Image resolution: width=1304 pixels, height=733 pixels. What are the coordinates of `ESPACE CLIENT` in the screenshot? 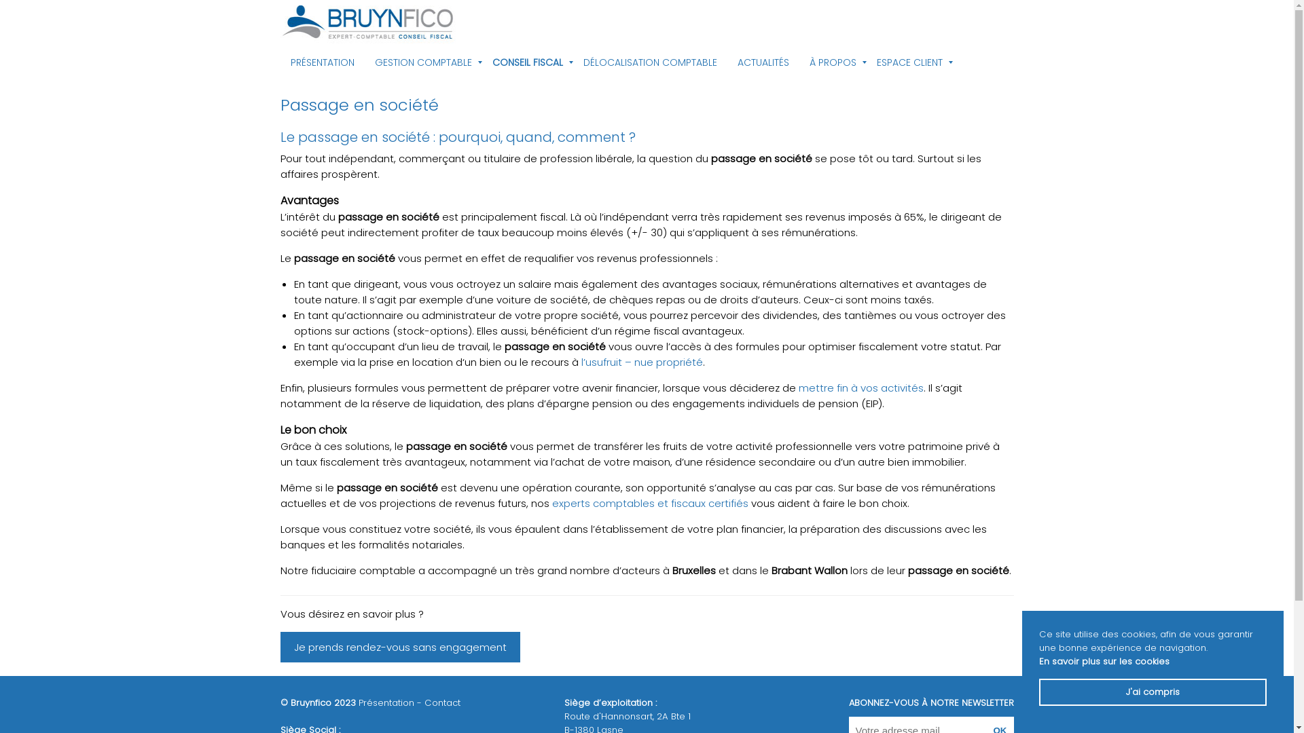 It's located at (910, 62).